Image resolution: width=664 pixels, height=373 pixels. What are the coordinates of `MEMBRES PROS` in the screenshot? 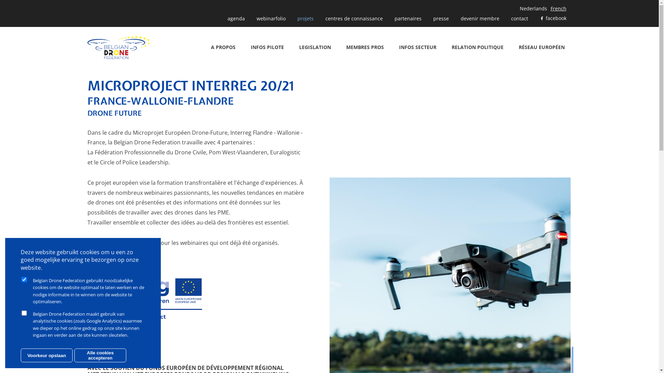 It's located at (365, 48).